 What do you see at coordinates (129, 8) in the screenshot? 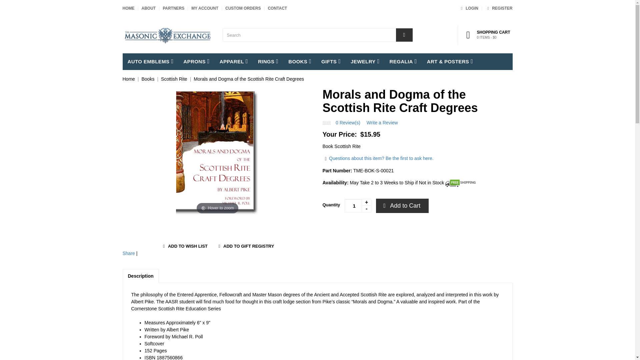
I see `CUSTOM ORDERS` at bounding box center [129, 8].